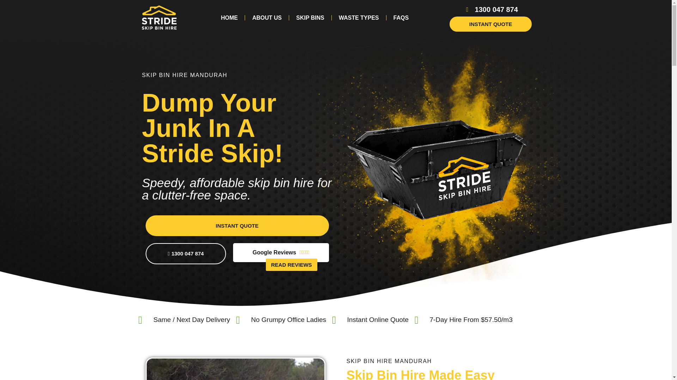 The image size is (677, 380). I want to click on 1300 047 874, so click(490, 9).